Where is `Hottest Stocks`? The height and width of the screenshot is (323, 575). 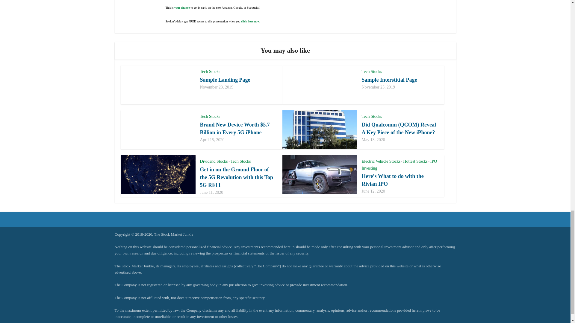 Hottest Stocks is located at coordinates (415, 161).